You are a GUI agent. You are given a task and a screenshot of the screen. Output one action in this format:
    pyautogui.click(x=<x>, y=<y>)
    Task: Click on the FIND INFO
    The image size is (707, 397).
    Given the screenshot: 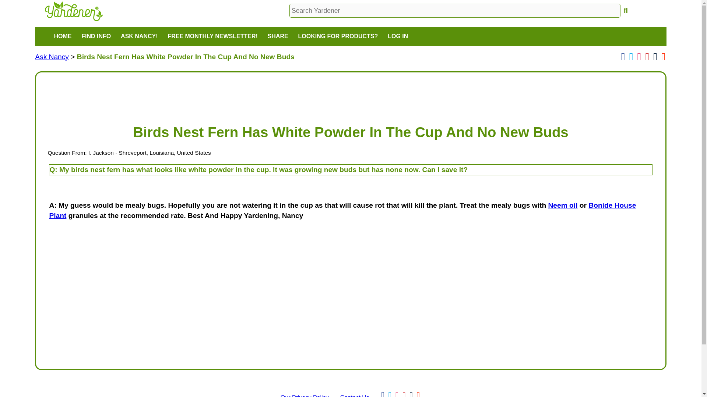 What is the action you would take?
    pyautogui.click(x=96, y=37)
    